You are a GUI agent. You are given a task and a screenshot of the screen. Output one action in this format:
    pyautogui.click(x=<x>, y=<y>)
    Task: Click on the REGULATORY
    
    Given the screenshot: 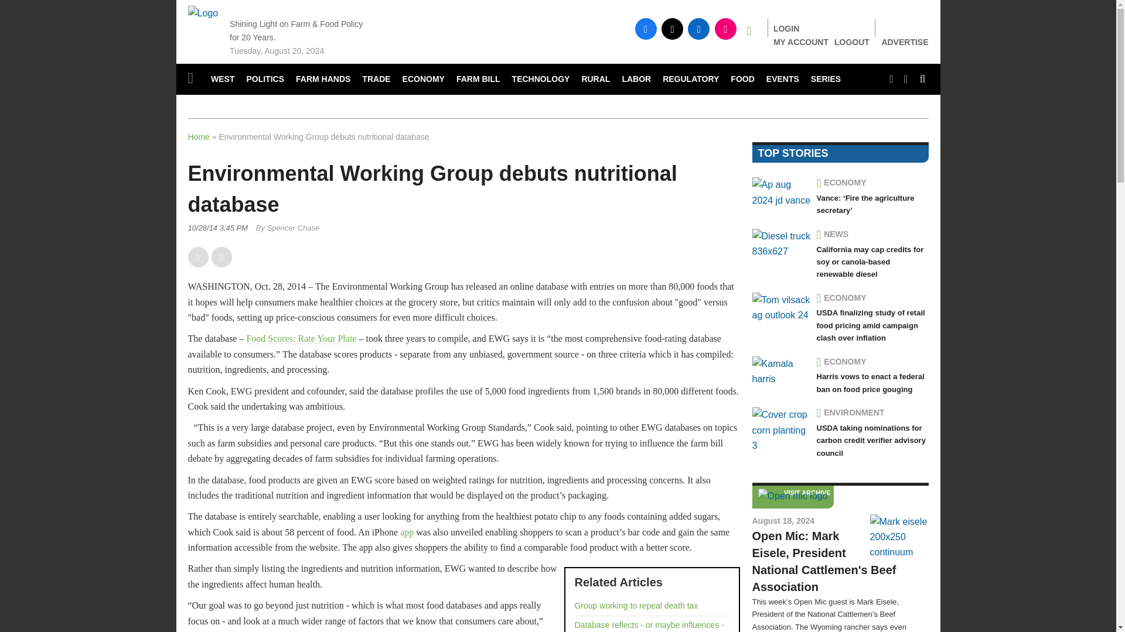 What is the action you would take?
    pyautogui.click(x=690, y=80)
    